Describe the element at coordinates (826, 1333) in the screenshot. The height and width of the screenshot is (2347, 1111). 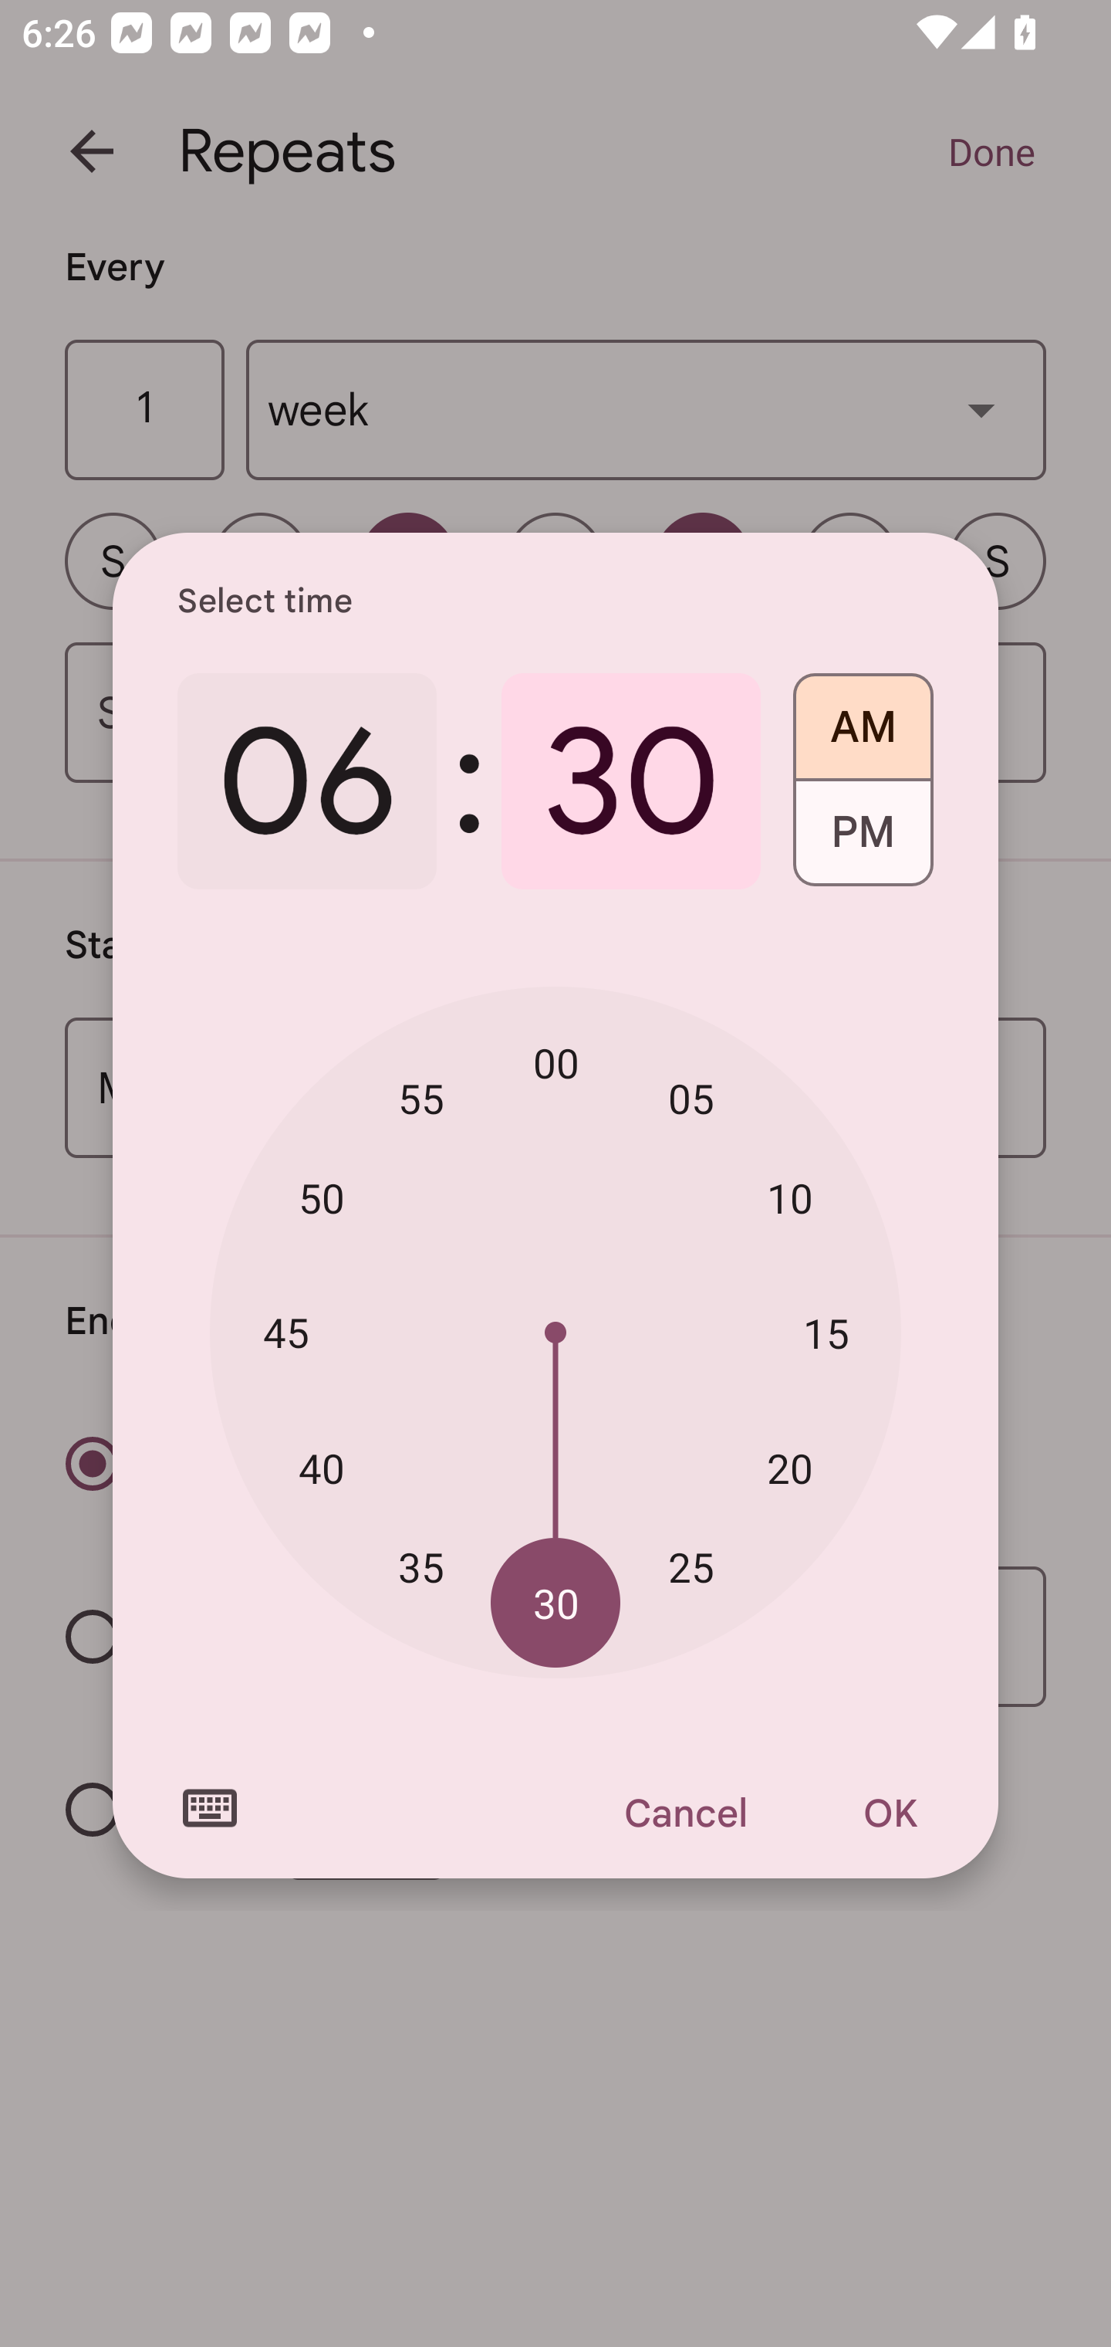
I see `15 15 minutes` at that location.